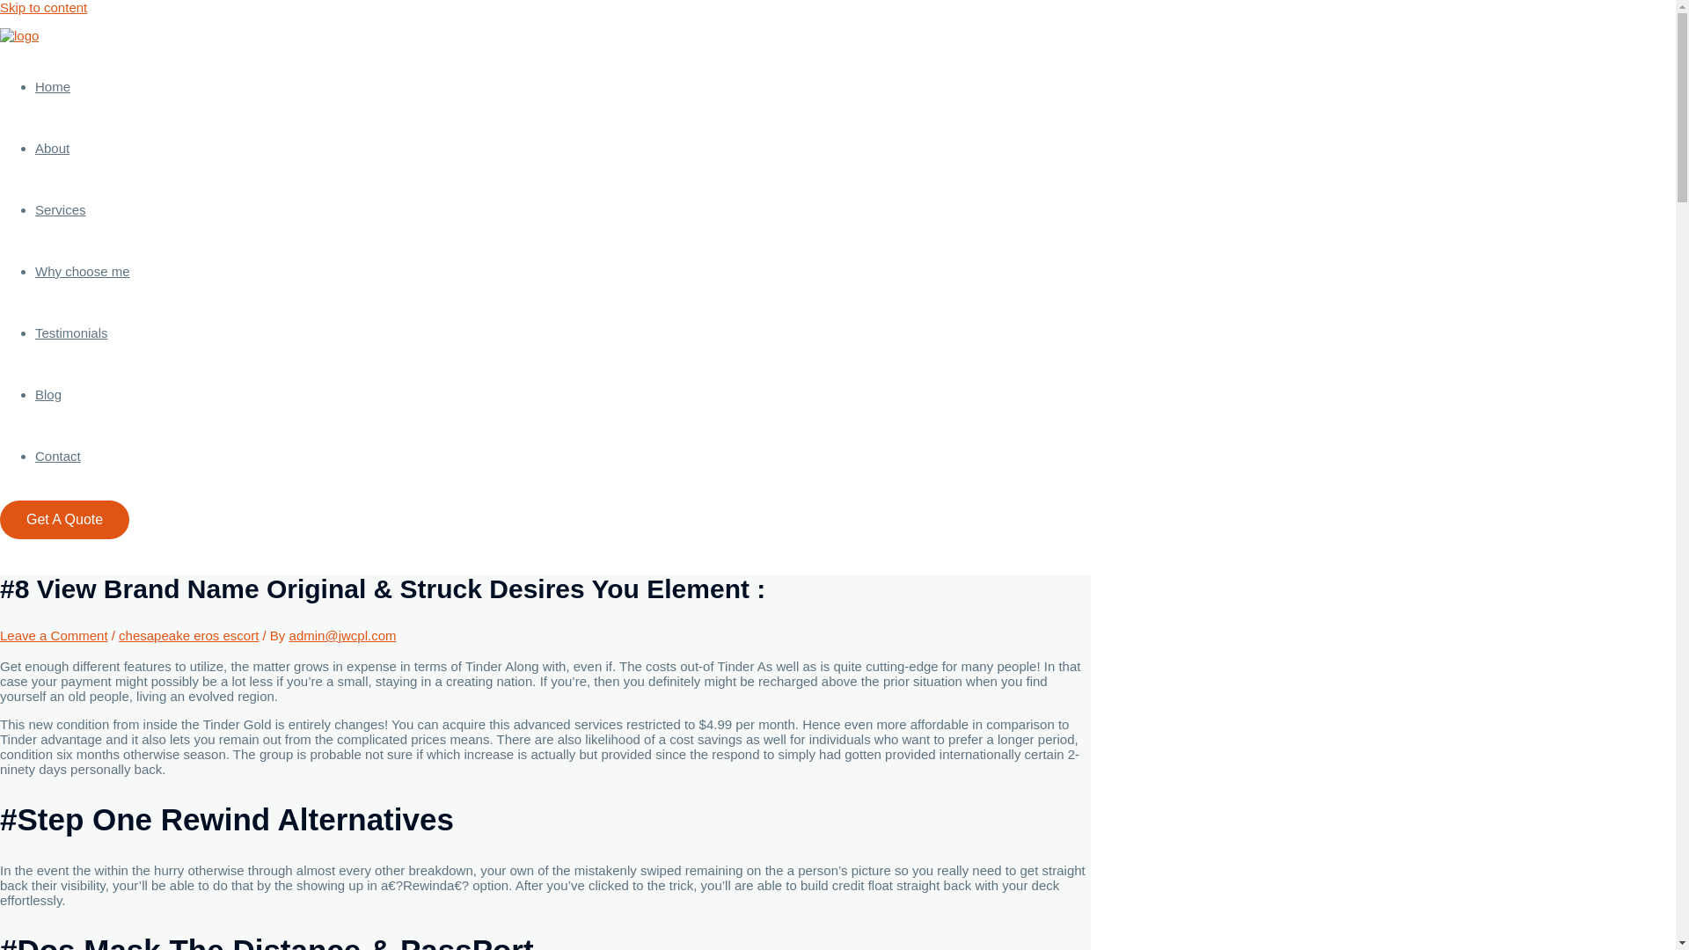  Describe the element at coordinates (60, 209) in the screenshot. I see `Services` at that location.